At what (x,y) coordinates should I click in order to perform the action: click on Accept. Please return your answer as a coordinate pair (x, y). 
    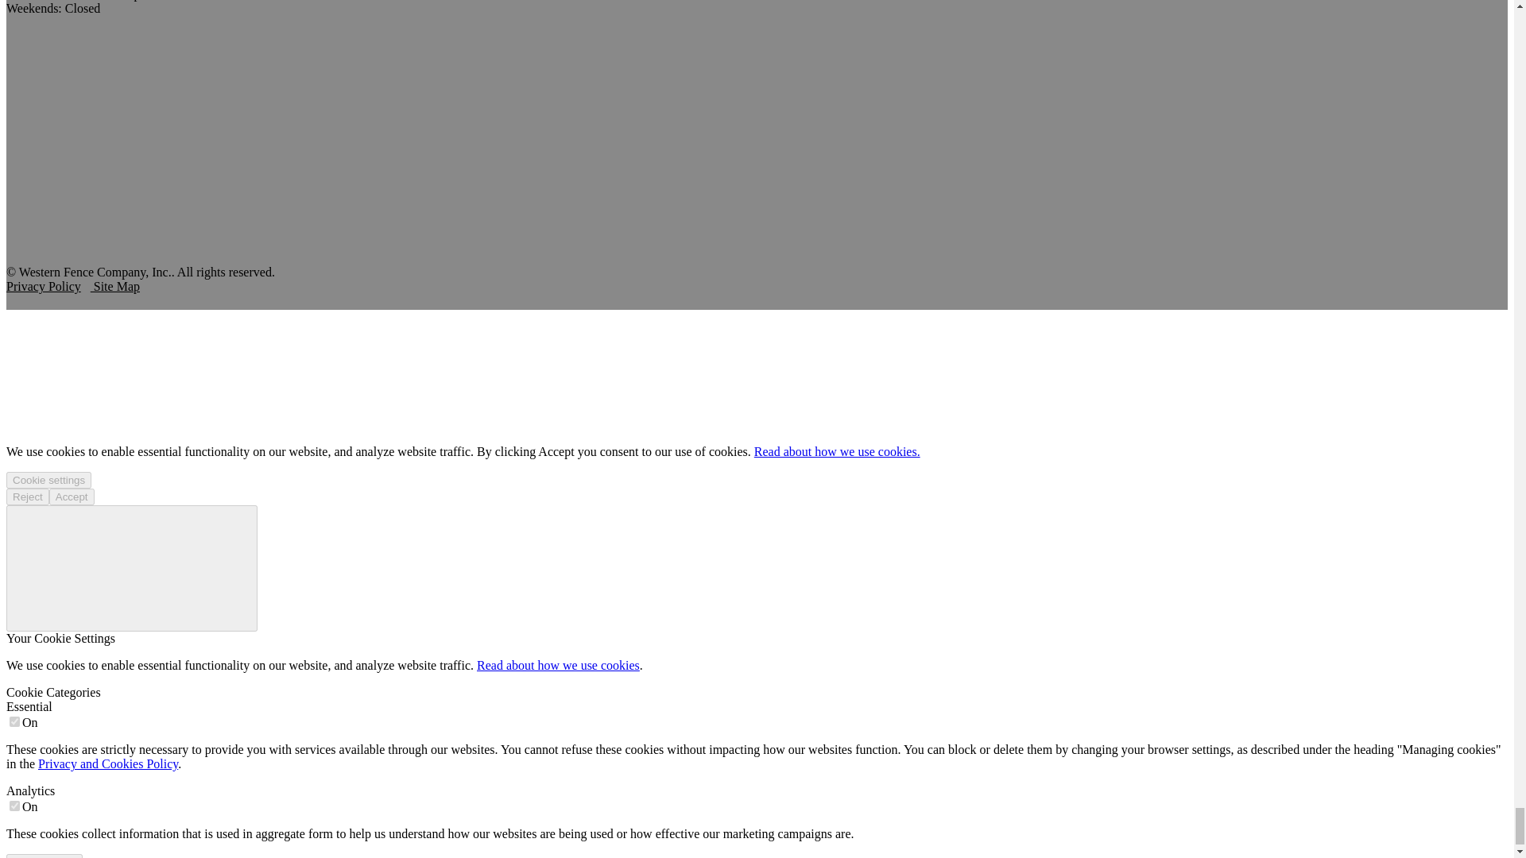
    Looking at the image, I should click on (72, 497).